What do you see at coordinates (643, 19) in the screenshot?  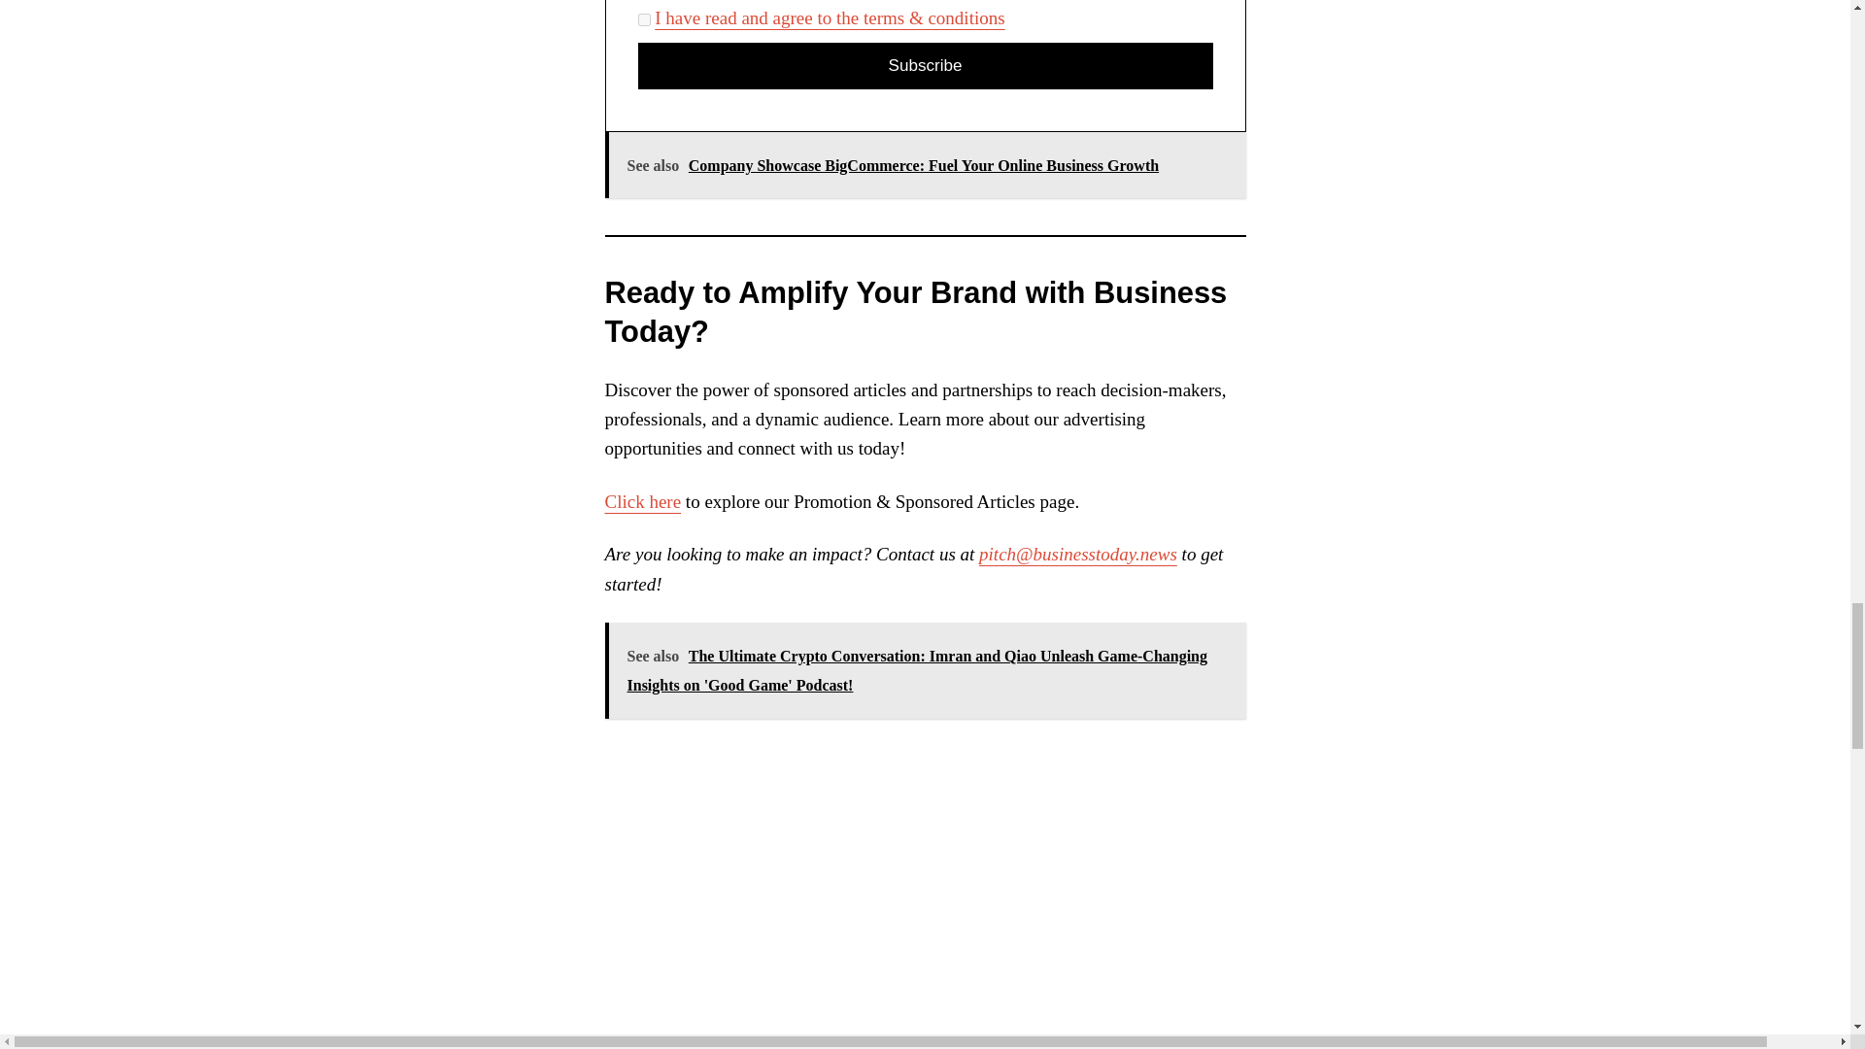 I see `1` at bounding box center [643, 19].